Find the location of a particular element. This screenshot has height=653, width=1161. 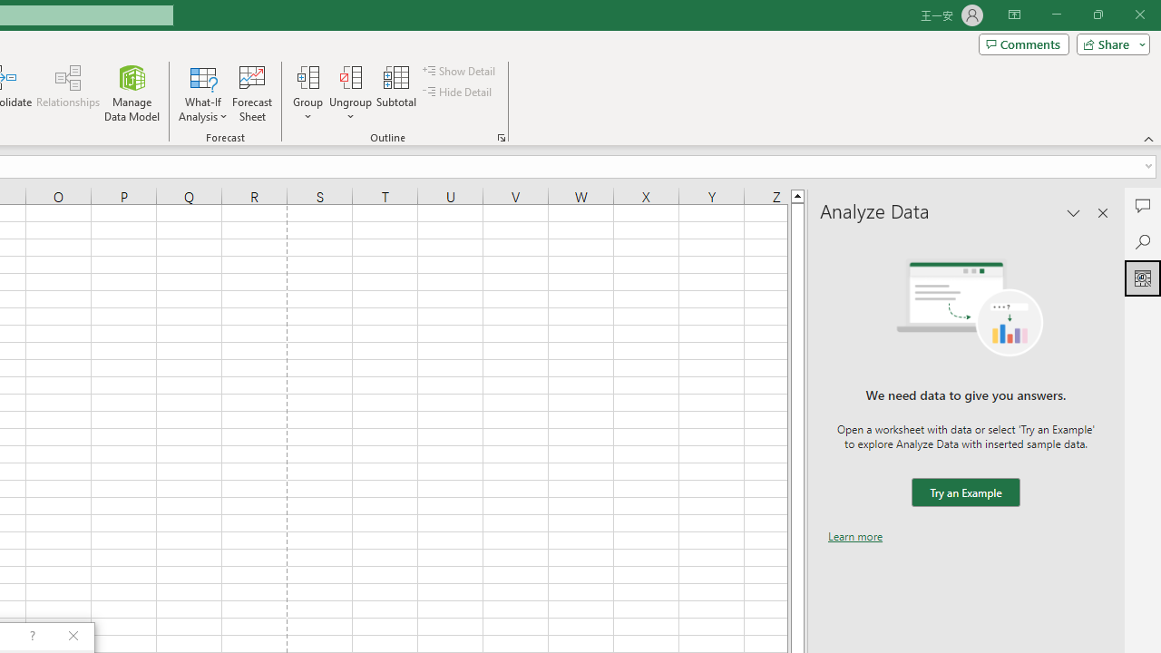

Show Detail is located at coordinates (460, 71).